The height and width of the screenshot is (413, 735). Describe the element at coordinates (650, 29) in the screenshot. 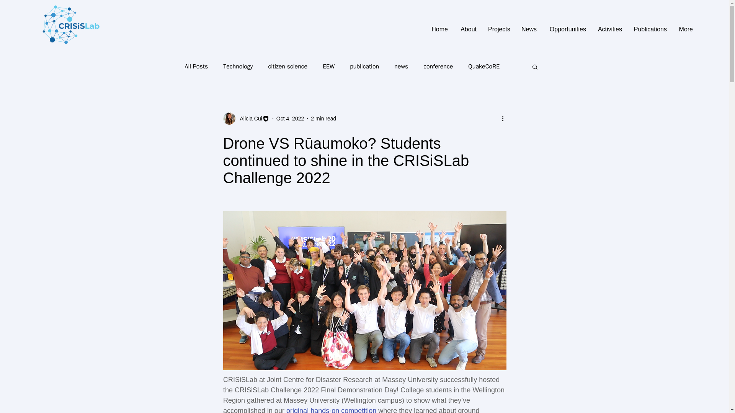

I see `Publications` at that location.